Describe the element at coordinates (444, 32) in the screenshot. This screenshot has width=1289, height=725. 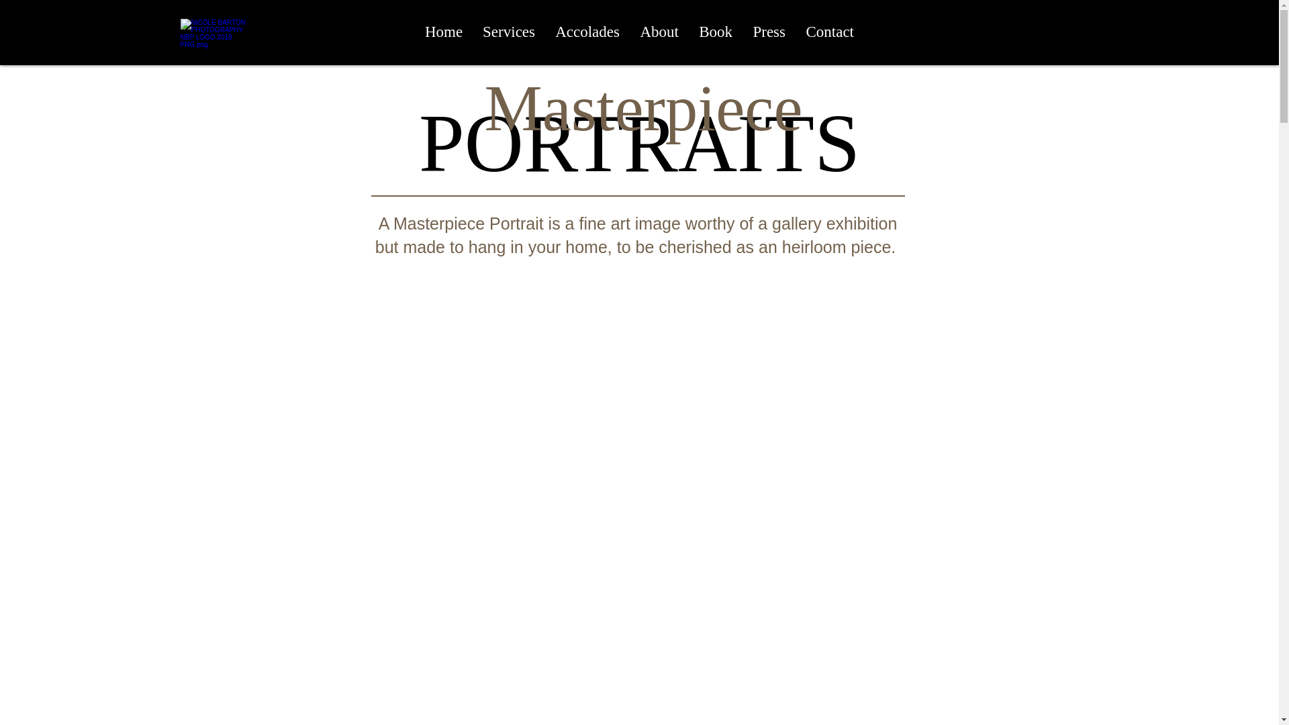
I see `Home` at that location.